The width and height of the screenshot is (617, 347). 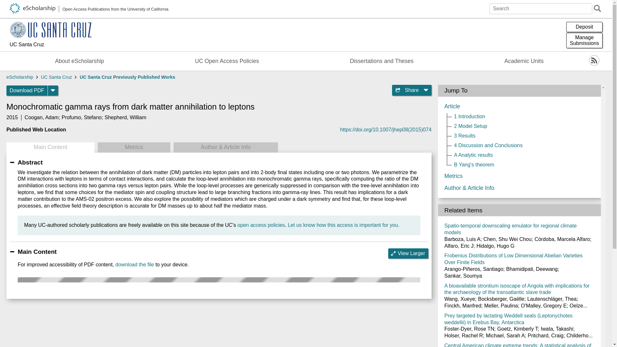 I want to click on UC Santa Cruz, so click(x=56, y=77).